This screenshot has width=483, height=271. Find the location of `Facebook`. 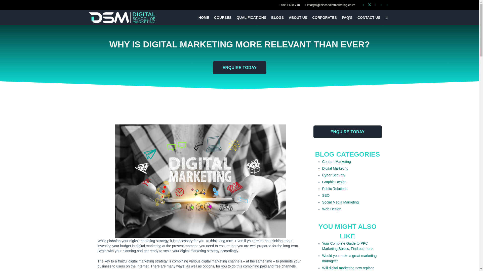

Facebook is located at coordinates (363, 5).